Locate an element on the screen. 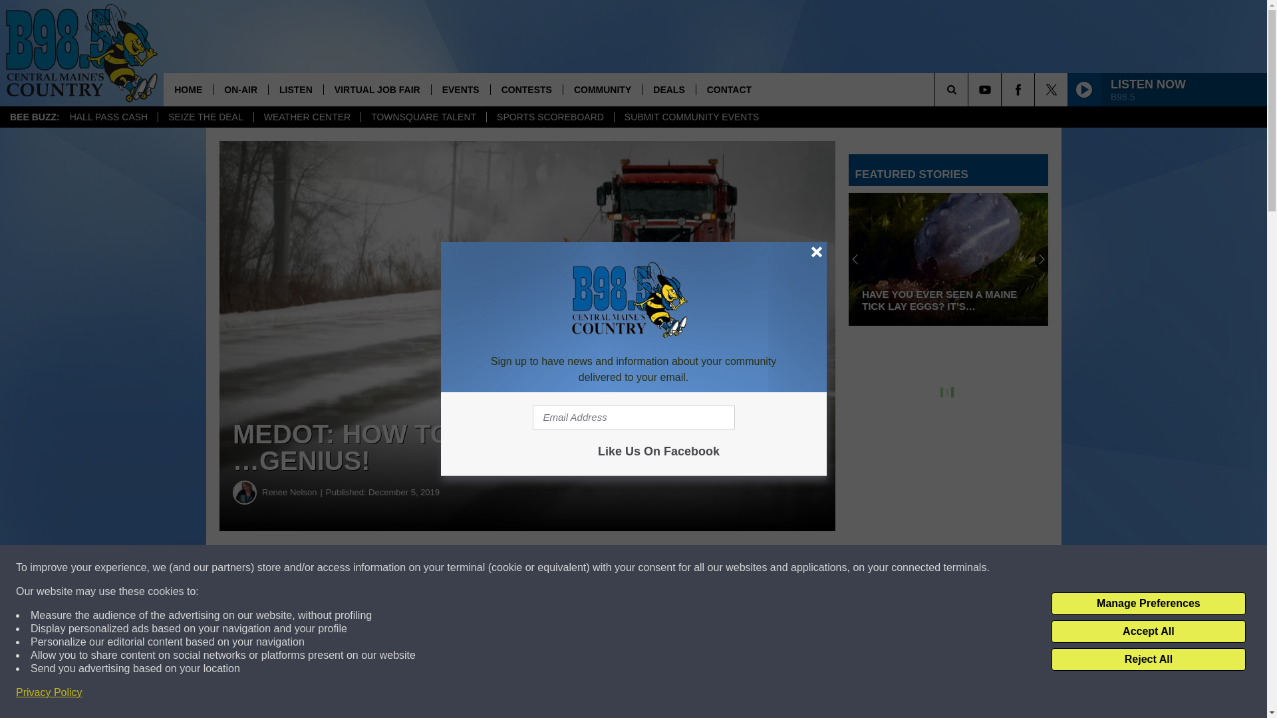  VIRTUAL JOB FAIR is located at coordinates (376, 89).